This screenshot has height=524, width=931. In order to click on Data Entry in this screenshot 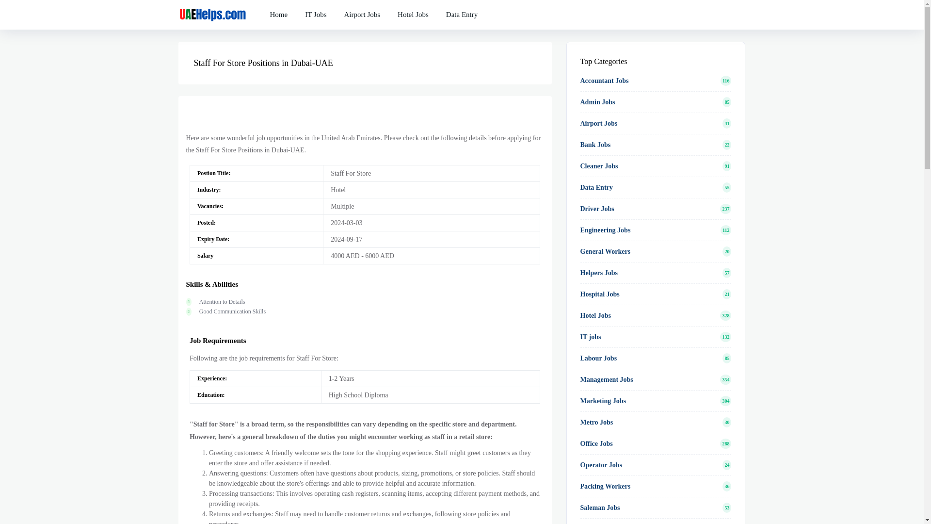, I will do `click(462, 10)`.